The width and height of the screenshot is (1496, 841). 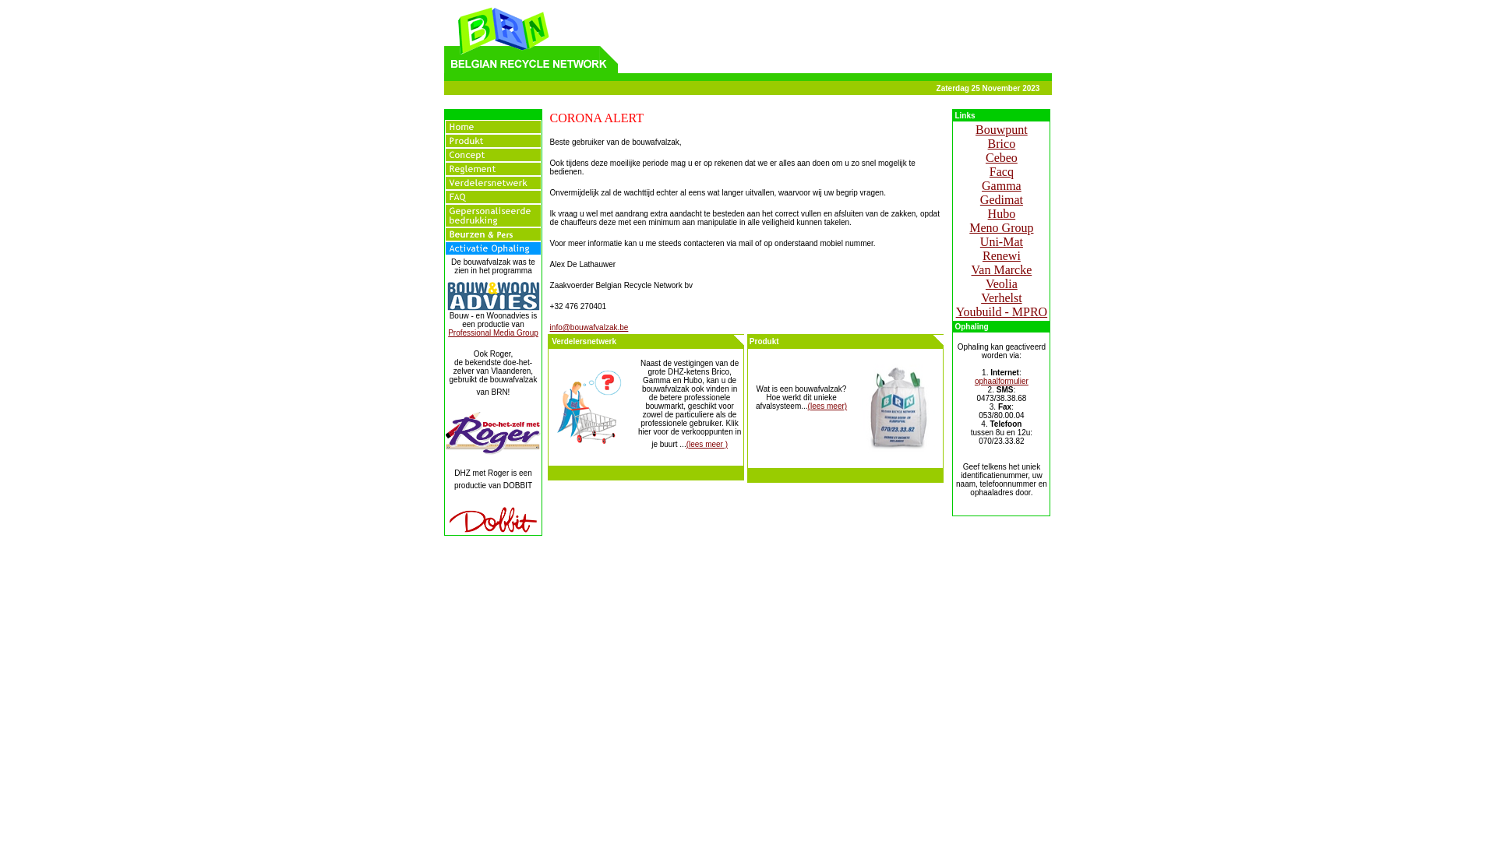 I want to click on Meno Group, so click(x=1001, y=227).